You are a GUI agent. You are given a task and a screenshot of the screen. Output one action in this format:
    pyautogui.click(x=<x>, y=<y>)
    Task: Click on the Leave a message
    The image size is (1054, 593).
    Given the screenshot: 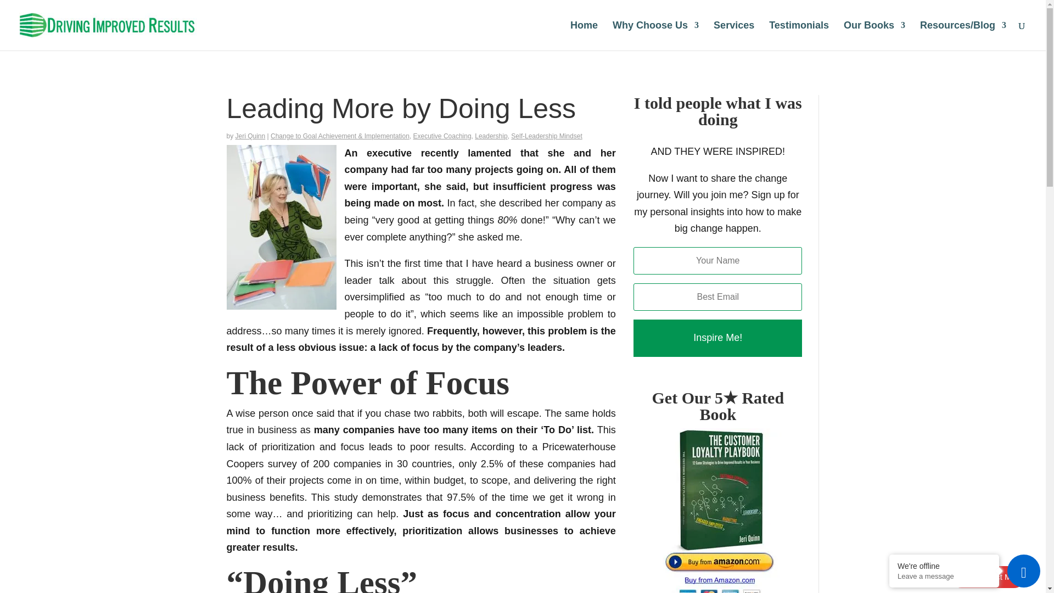 What is the action you would take?
    pyautogui.click(x=944, y=577)
    